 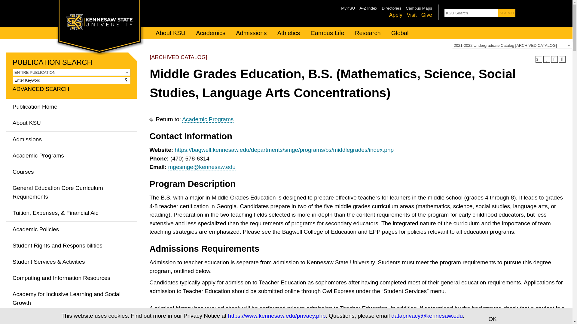 I want to click on About KSU, so click(x=170, y=33).